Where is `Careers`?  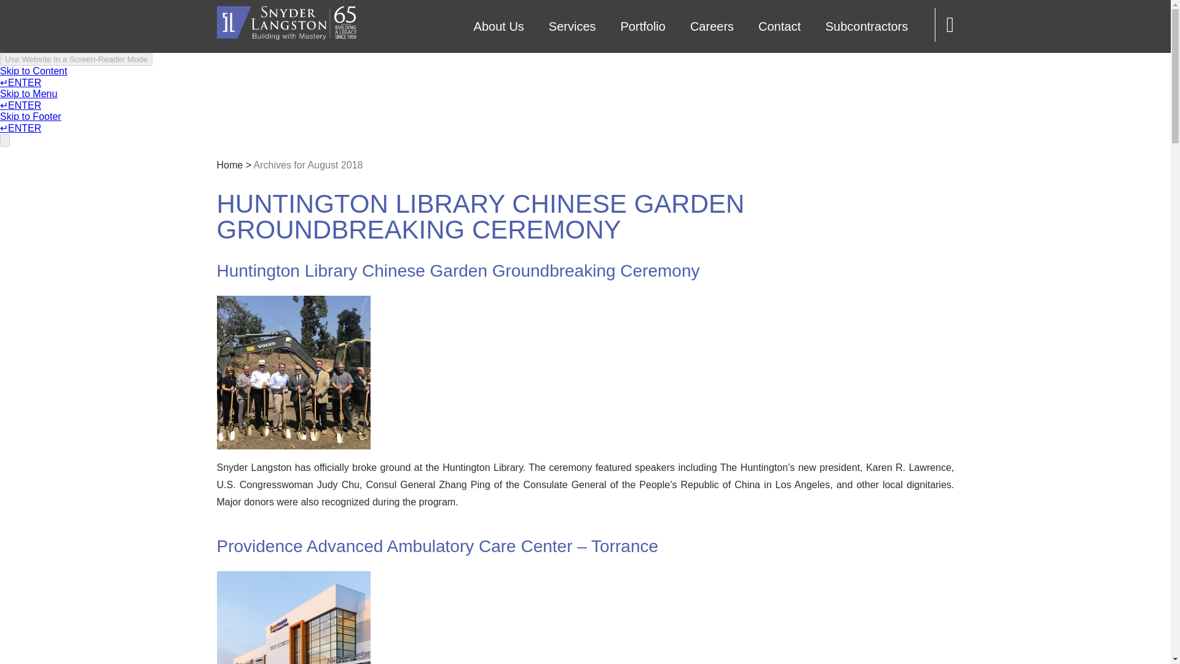 Careers is located at coordinates (712, 26).